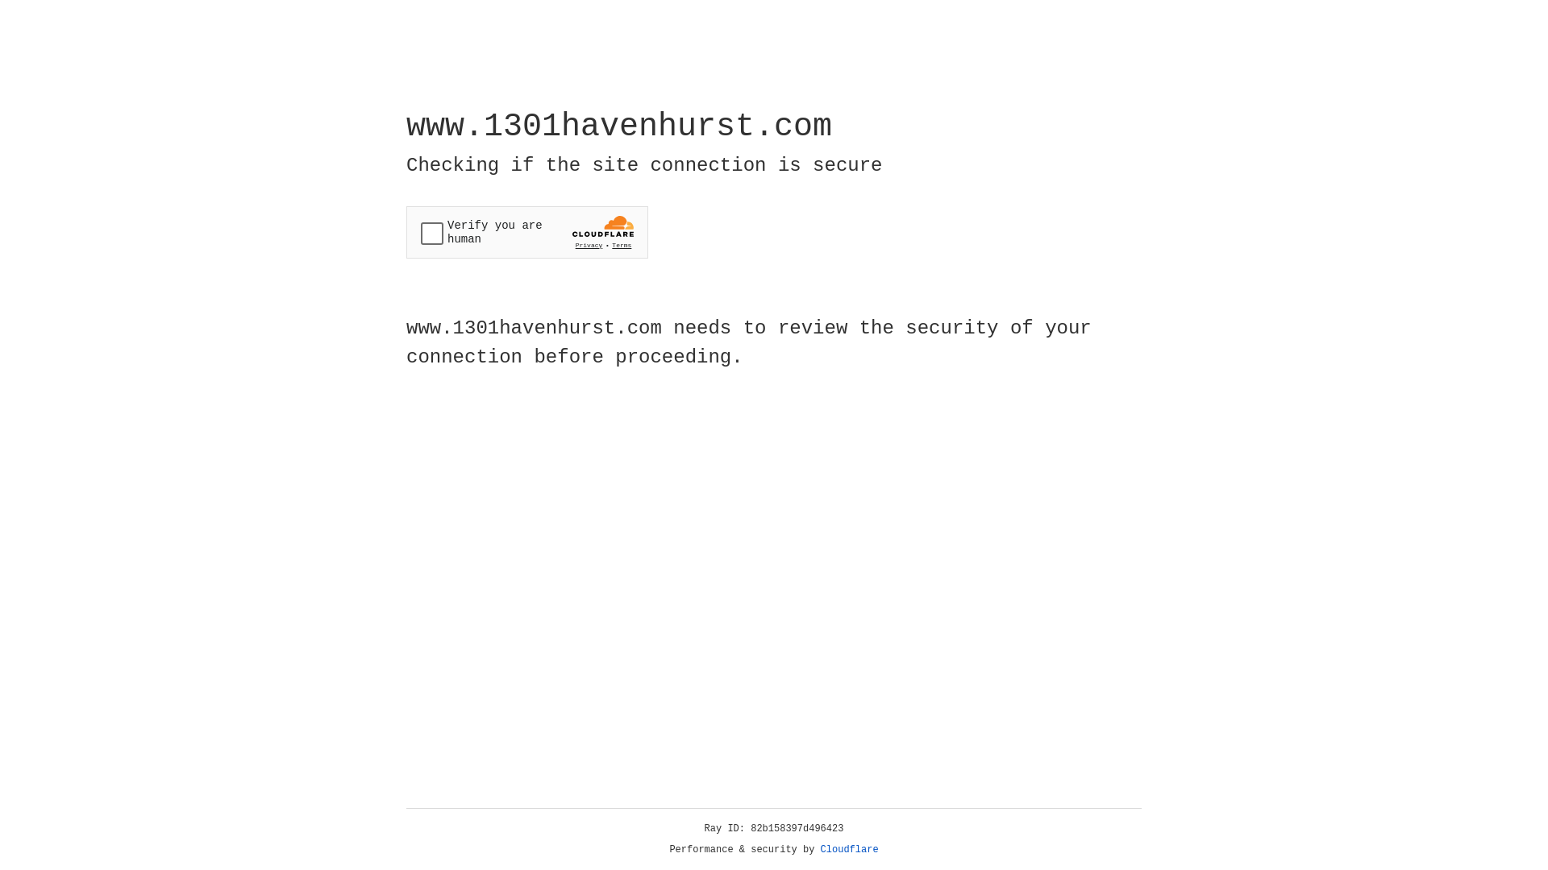  Describe the element at coordinates (527, 232) in the screenshot. I see `Widget containing a Cloudflare security challenge` at that location.